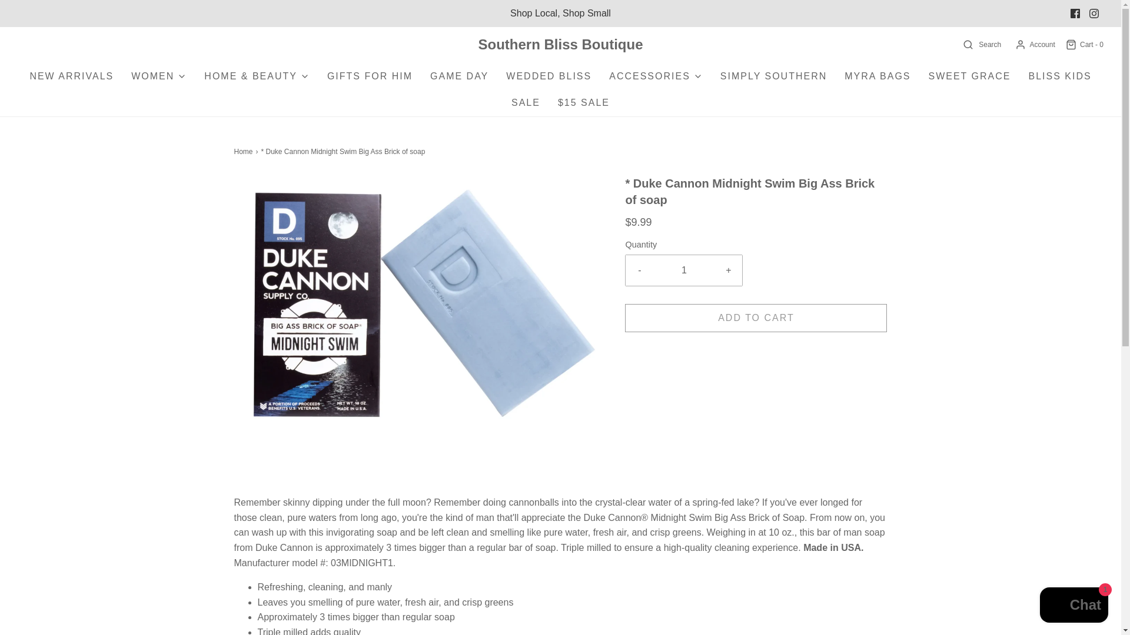 The width and height of the screenshot is (1130, 635). I want to click on Instagram icon, so click(1094, 14).